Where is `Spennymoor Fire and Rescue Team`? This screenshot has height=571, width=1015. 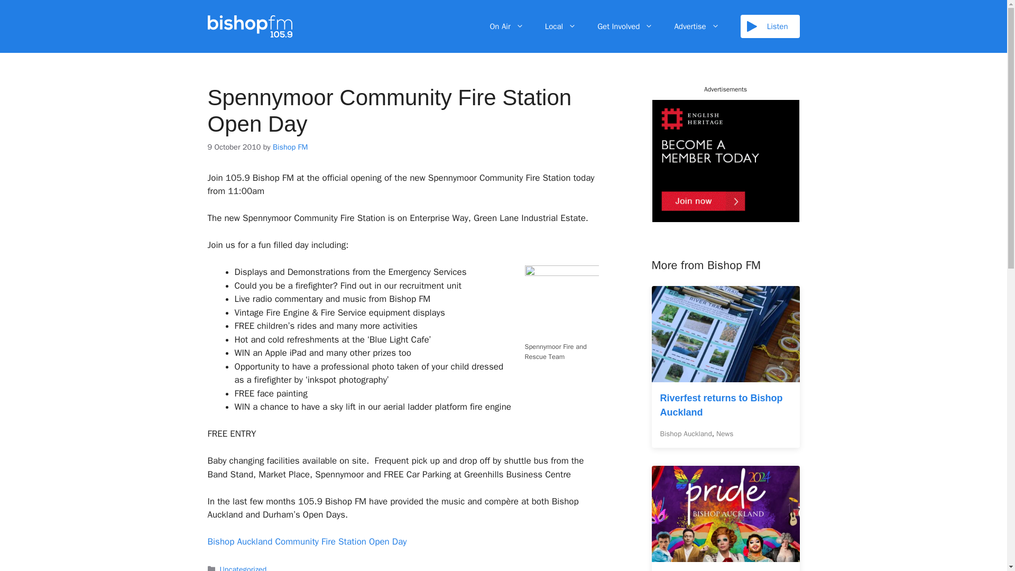
Spennymoor Fire and Rescue Team is located at coordinates (561, 302).